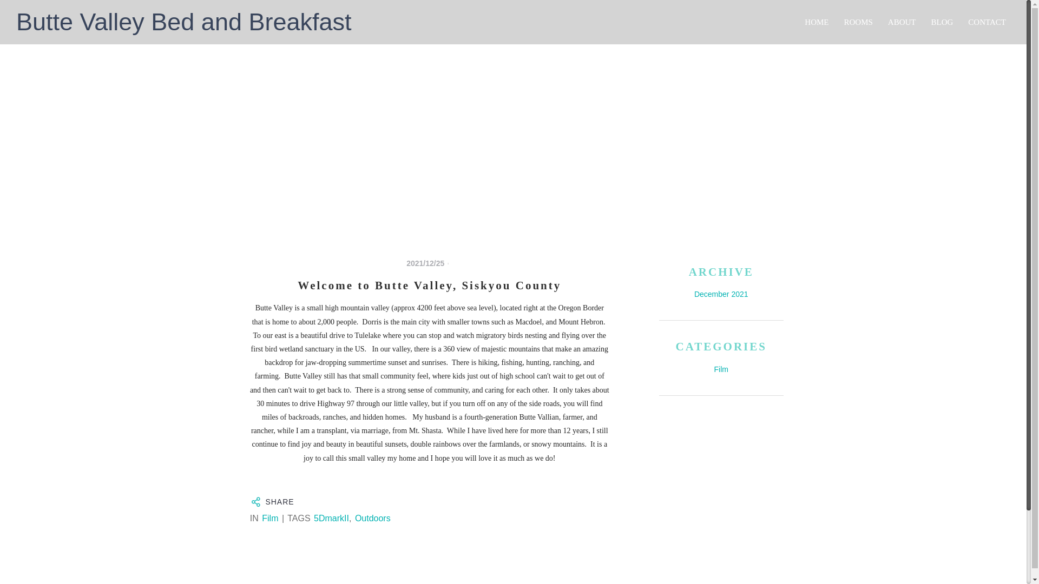 The height and width of the screenshot is (584, 1039). What do you see at coordinates (331, 518) in the screenshot?
I see `5DmarkII` at bounding box center [331, 518].